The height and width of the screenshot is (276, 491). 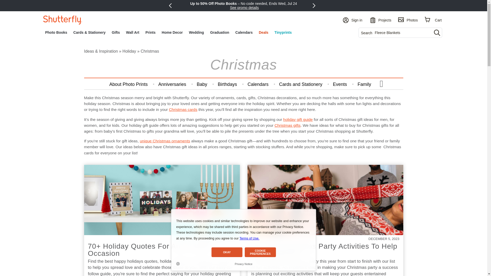 What do you see at coordinates (408, 19) in the screenshot?
I see `View, organize and edit your photos.` at bounding box center [408, 19].